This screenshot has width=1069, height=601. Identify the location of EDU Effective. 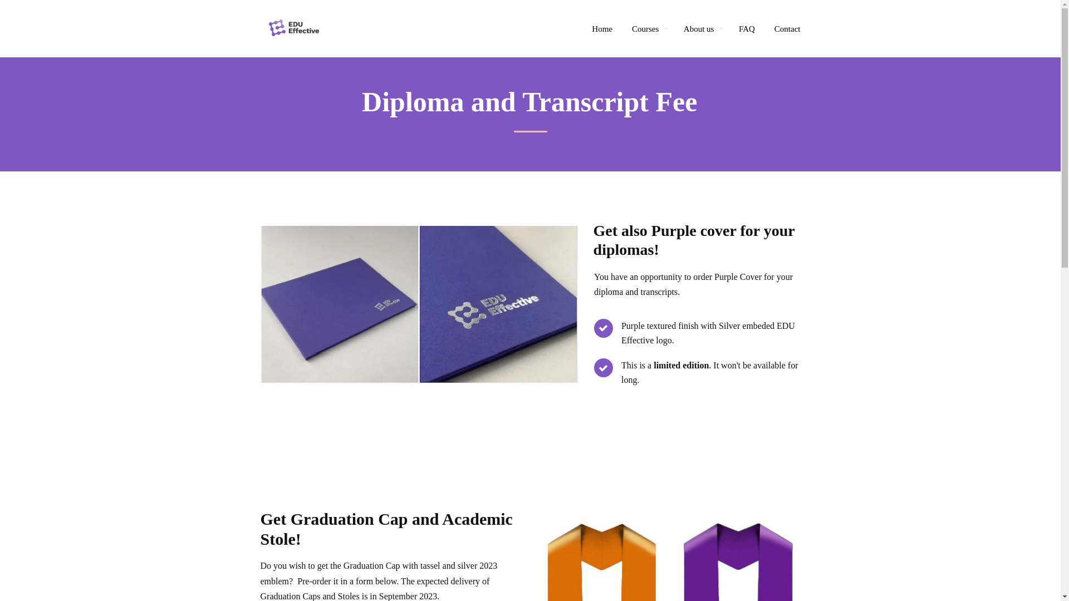
(294, 29).